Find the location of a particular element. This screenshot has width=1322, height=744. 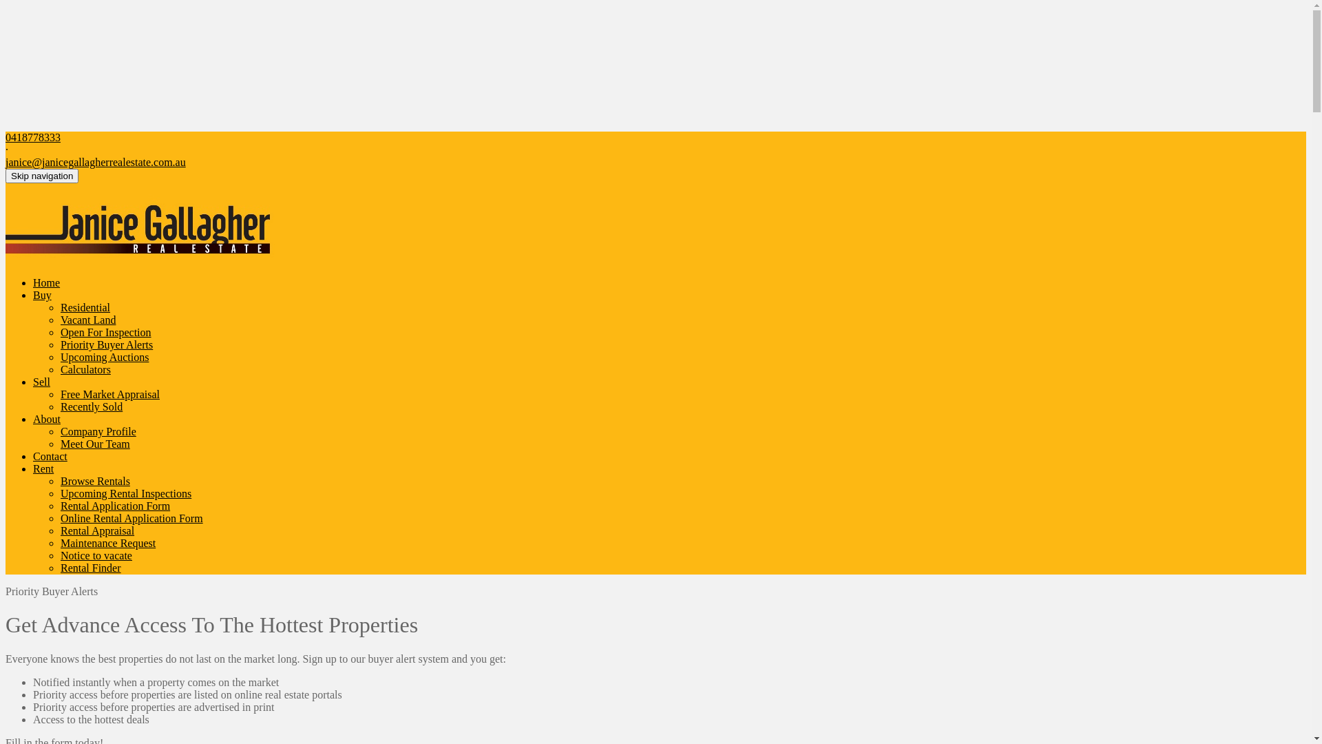

janice@janicegallagherrealestate.com.au is located at coordinates (96, 163).